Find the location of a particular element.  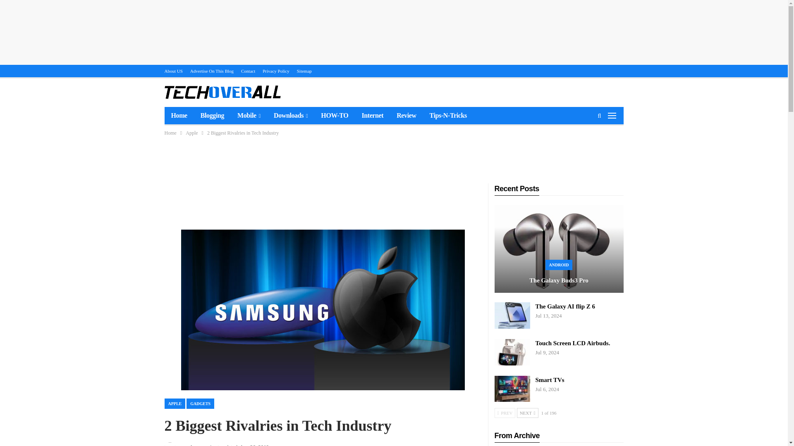

Privacy Policy is located at coordinates (275, 71).